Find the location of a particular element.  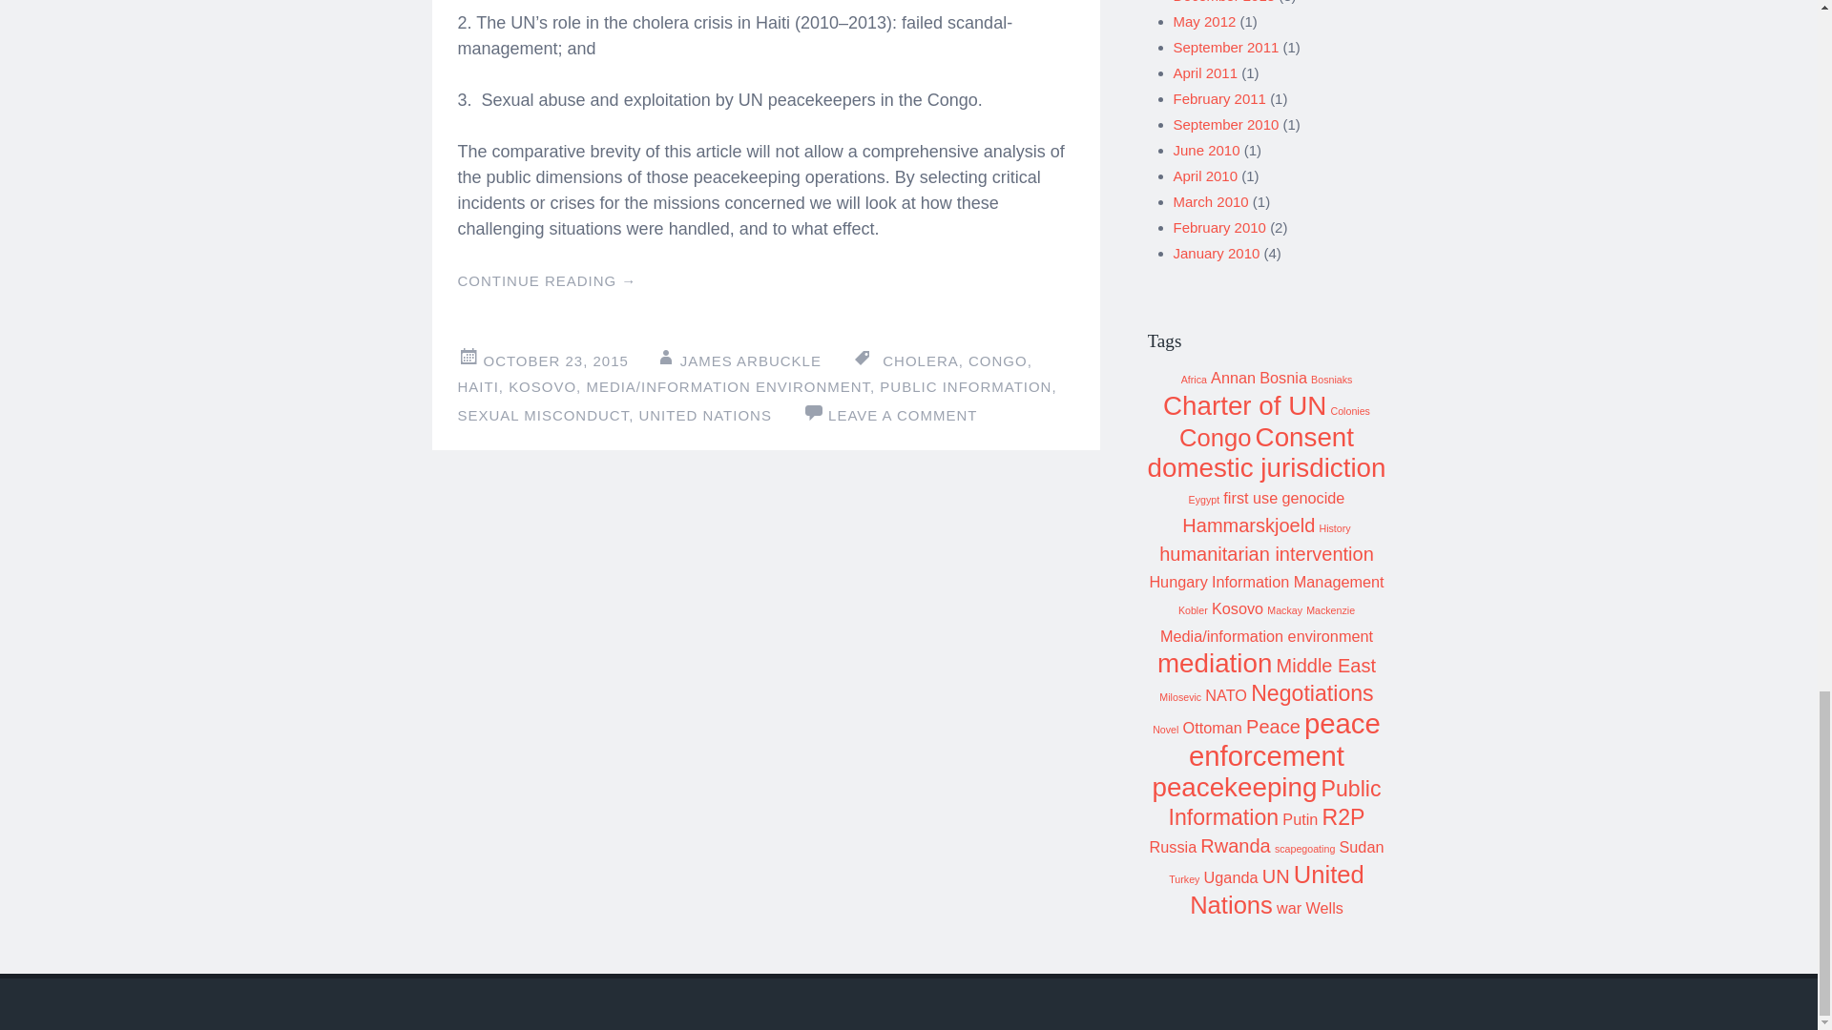

HAITI is located at coordinates (478, 386).